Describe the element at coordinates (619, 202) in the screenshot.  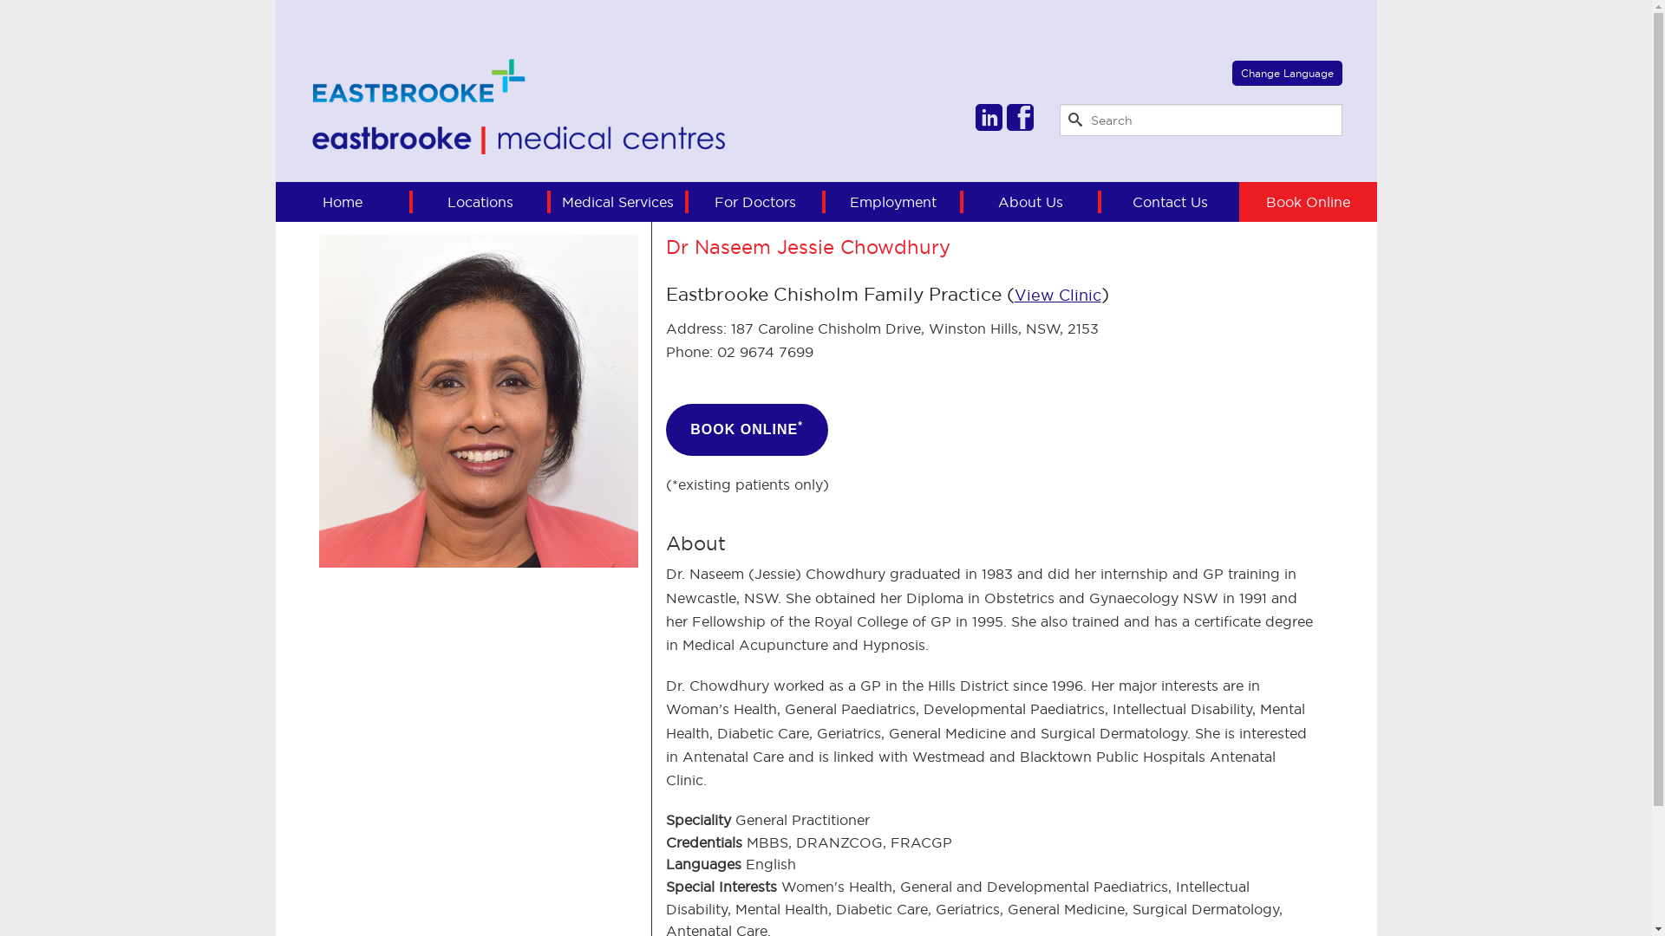
I see `Medical Services` at that location.